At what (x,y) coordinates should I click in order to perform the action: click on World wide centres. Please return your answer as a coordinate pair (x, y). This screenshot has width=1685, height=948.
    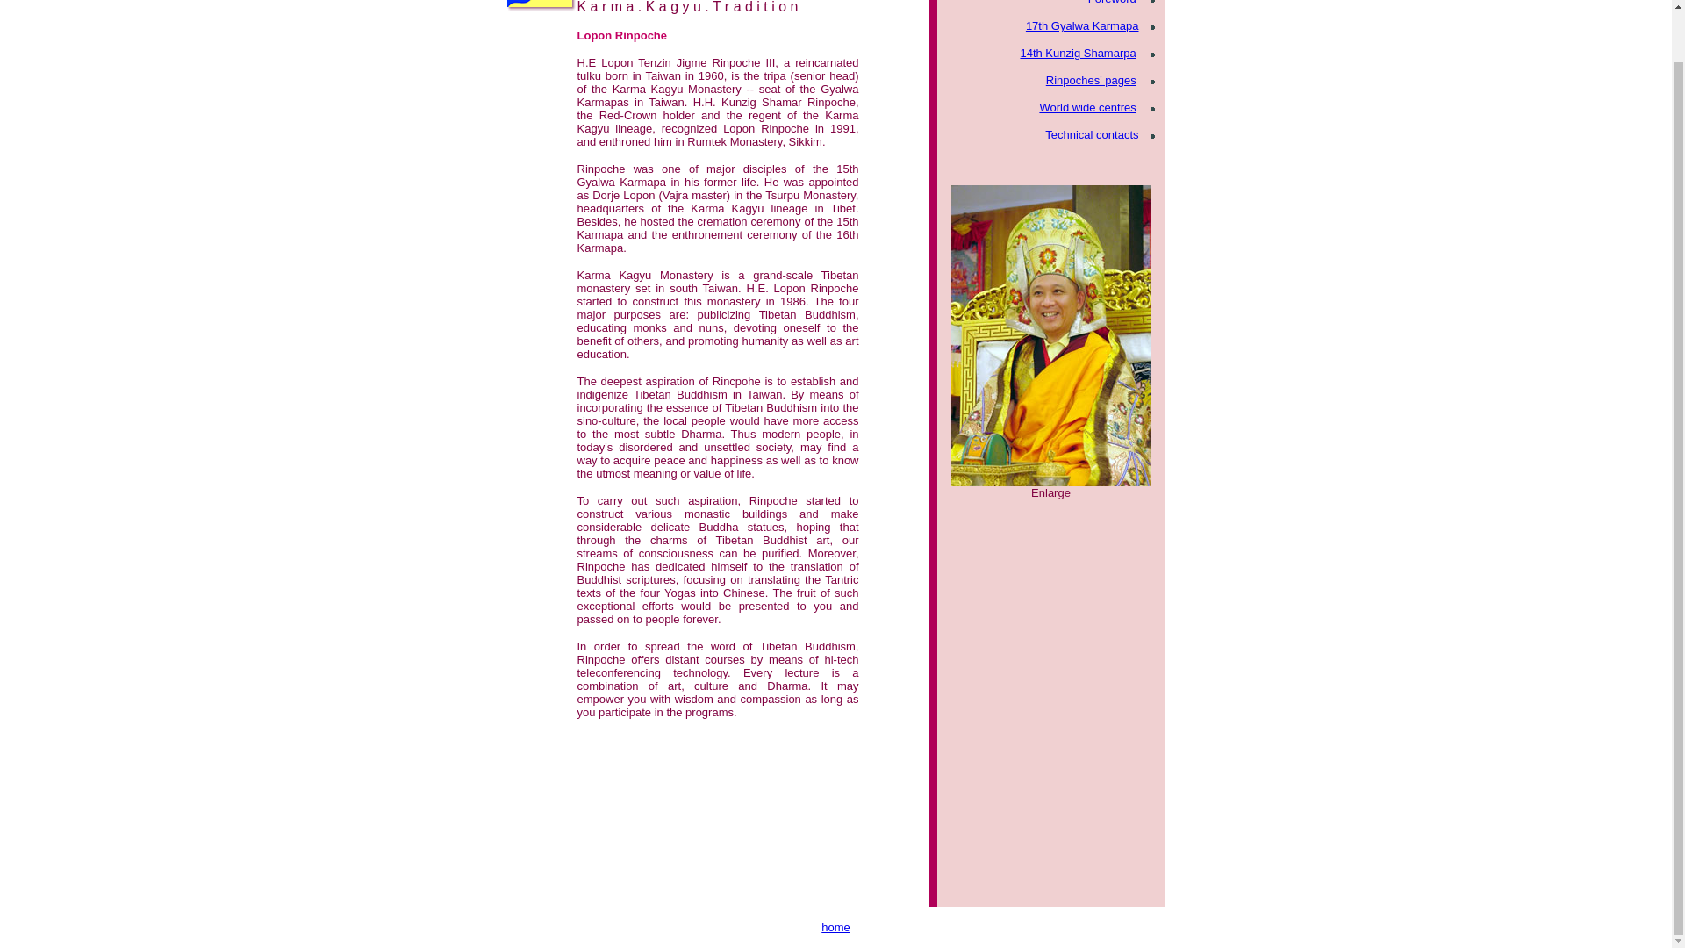
    Looking at the image, I should click on (1087, 107).